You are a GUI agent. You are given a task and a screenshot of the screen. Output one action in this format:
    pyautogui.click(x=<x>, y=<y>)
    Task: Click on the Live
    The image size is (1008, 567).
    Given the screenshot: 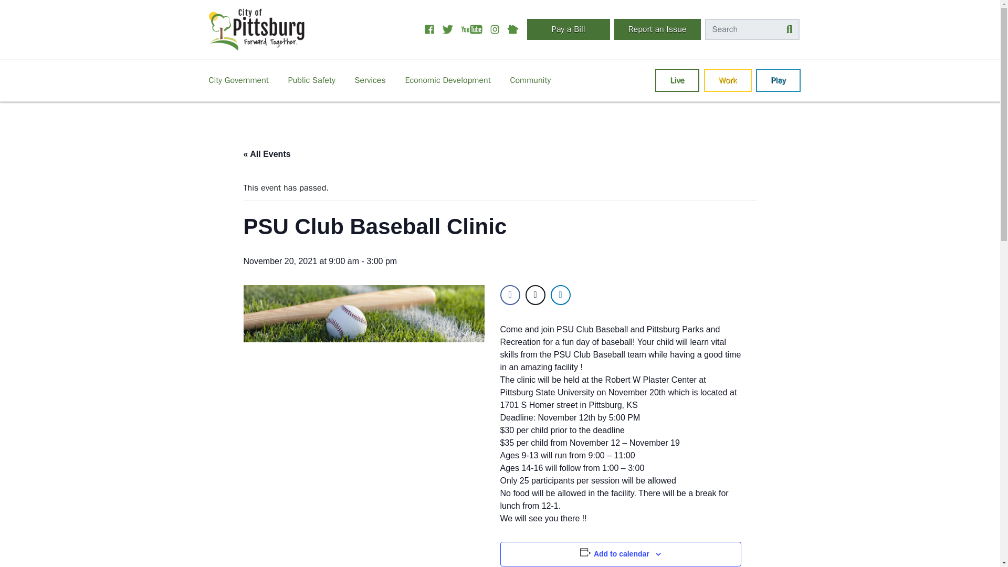 What is the action you would take?
    pyautogui.click(x=676, y=80)
    